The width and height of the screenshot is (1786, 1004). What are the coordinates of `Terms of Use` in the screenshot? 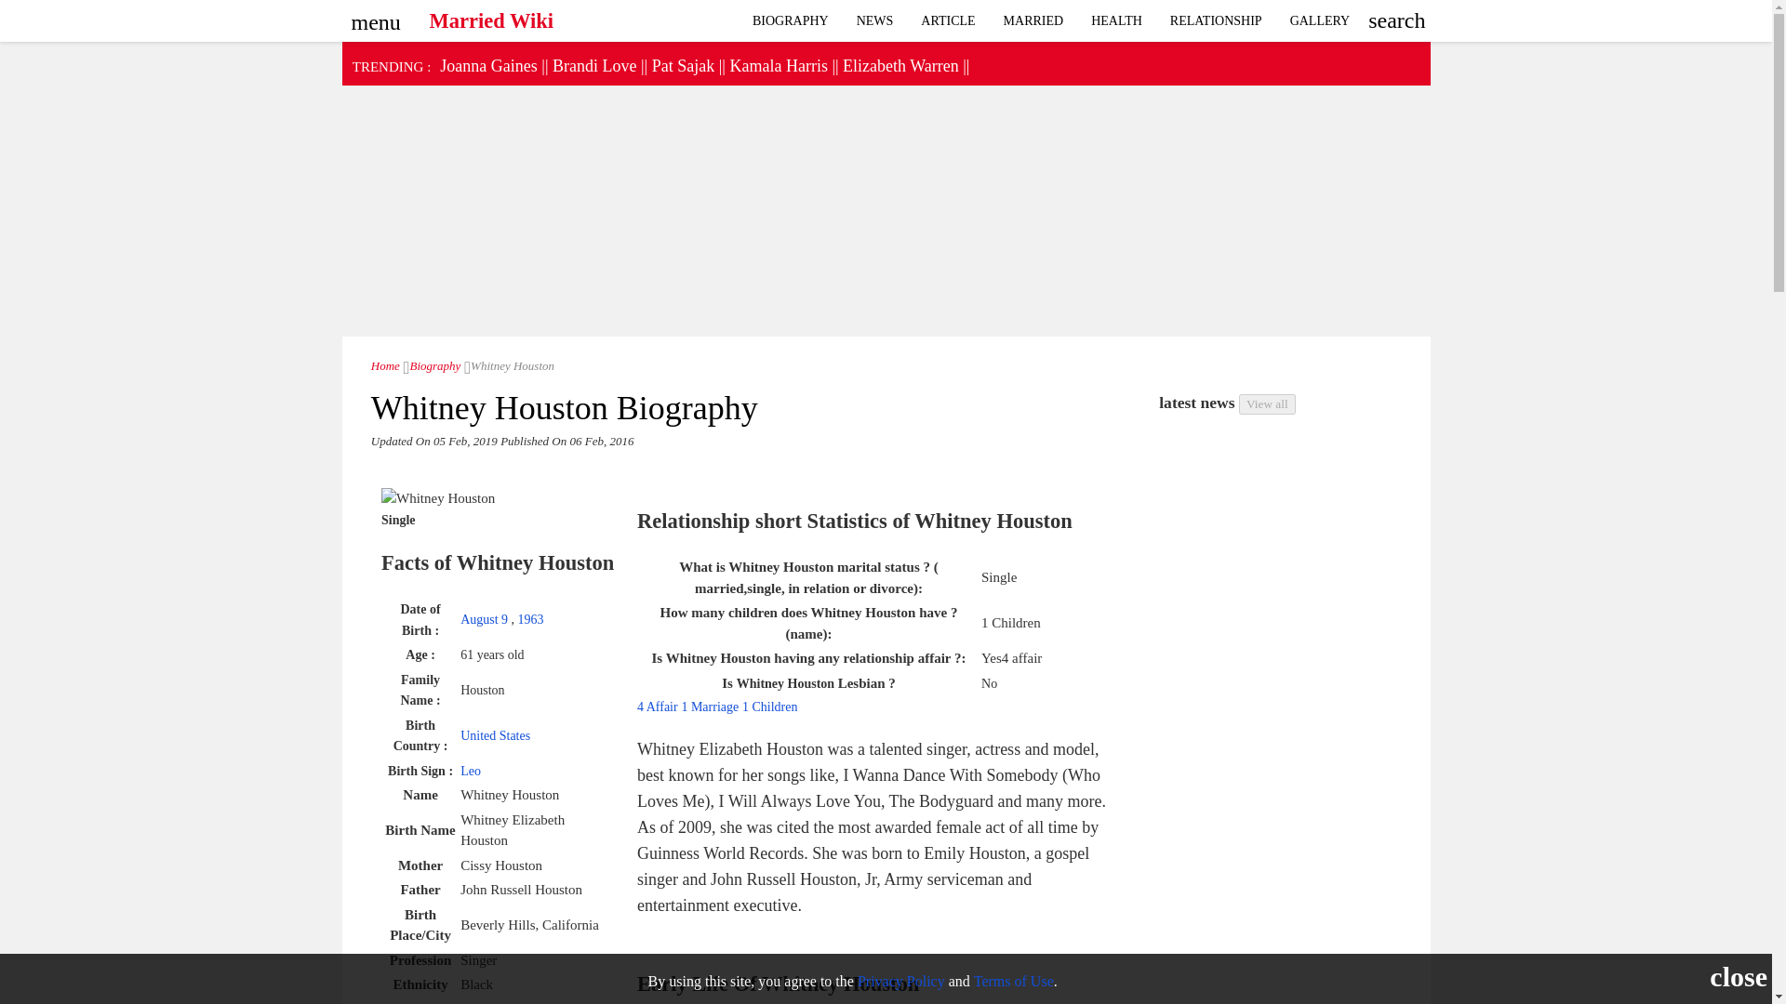 It's located at (1013, 980).